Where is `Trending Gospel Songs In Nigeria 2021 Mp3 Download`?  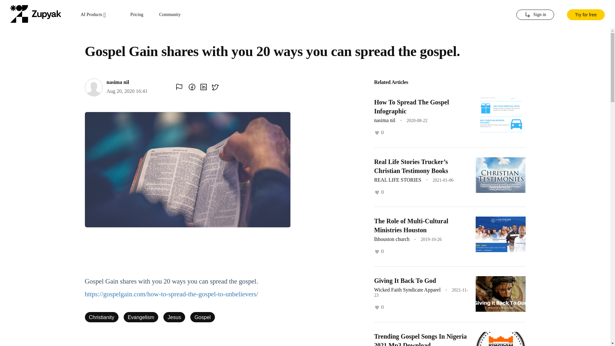 Trending Gospel Songs In Nigeria 2021 Mp3 Download is located at coordinates (420, 339).